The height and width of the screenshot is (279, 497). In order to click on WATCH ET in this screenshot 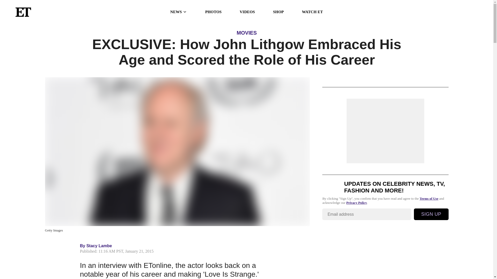, I will do `click(312, 12)`.